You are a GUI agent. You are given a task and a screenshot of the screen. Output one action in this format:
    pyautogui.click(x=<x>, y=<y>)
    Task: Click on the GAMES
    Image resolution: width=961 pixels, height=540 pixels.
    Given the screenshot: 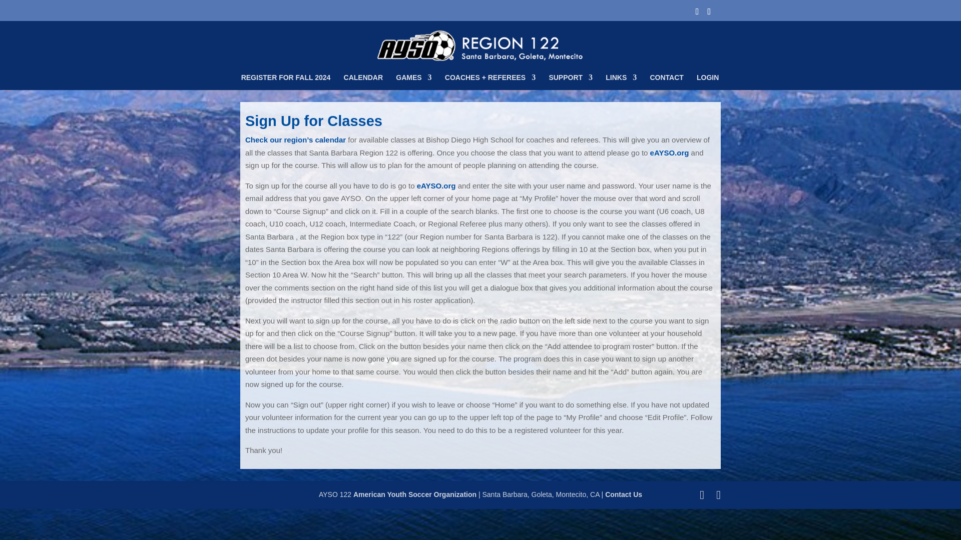 What is the action you would take?
    pyautogui.click(x=413, y=82)
    